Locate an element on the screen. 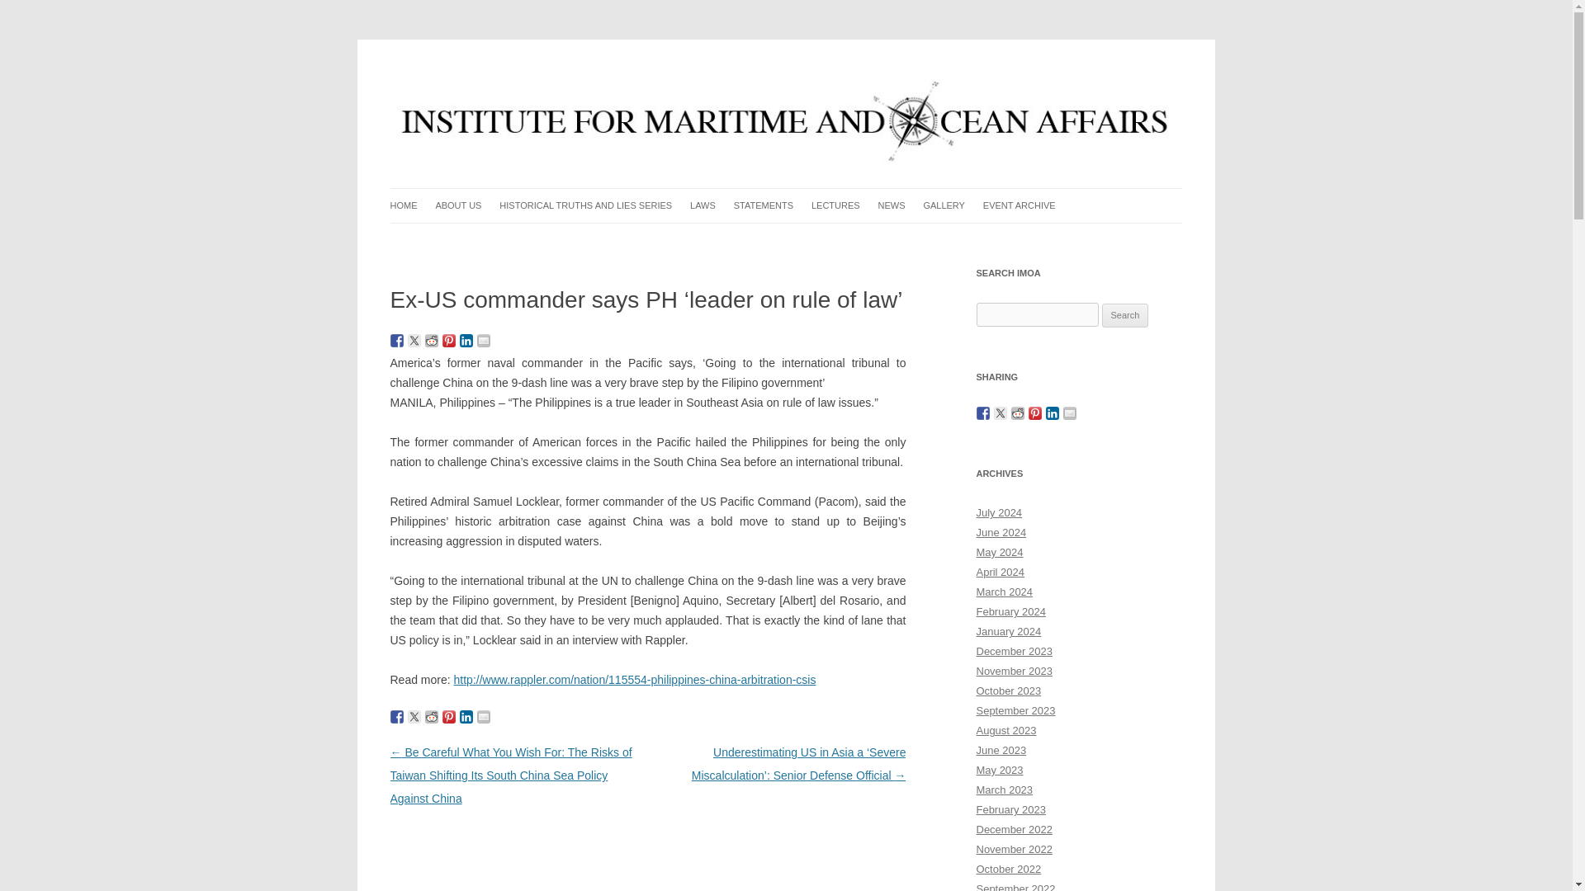 This screenshot has width=1585, height=891. Share on Twitter is located at coordinates (414, 341).